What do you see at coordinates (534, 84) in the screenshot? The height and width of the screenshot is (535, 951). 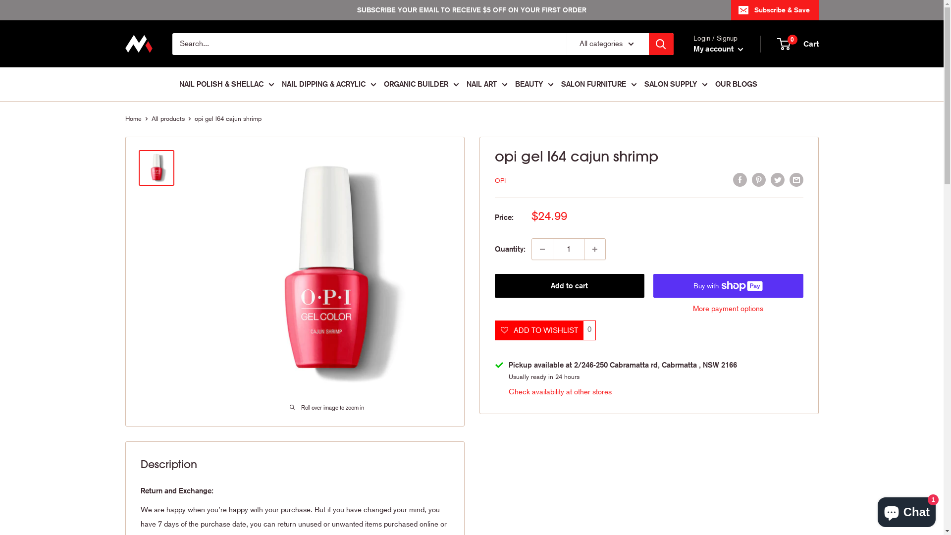 I see `BEAUTY` at bounding box center [534, 84].